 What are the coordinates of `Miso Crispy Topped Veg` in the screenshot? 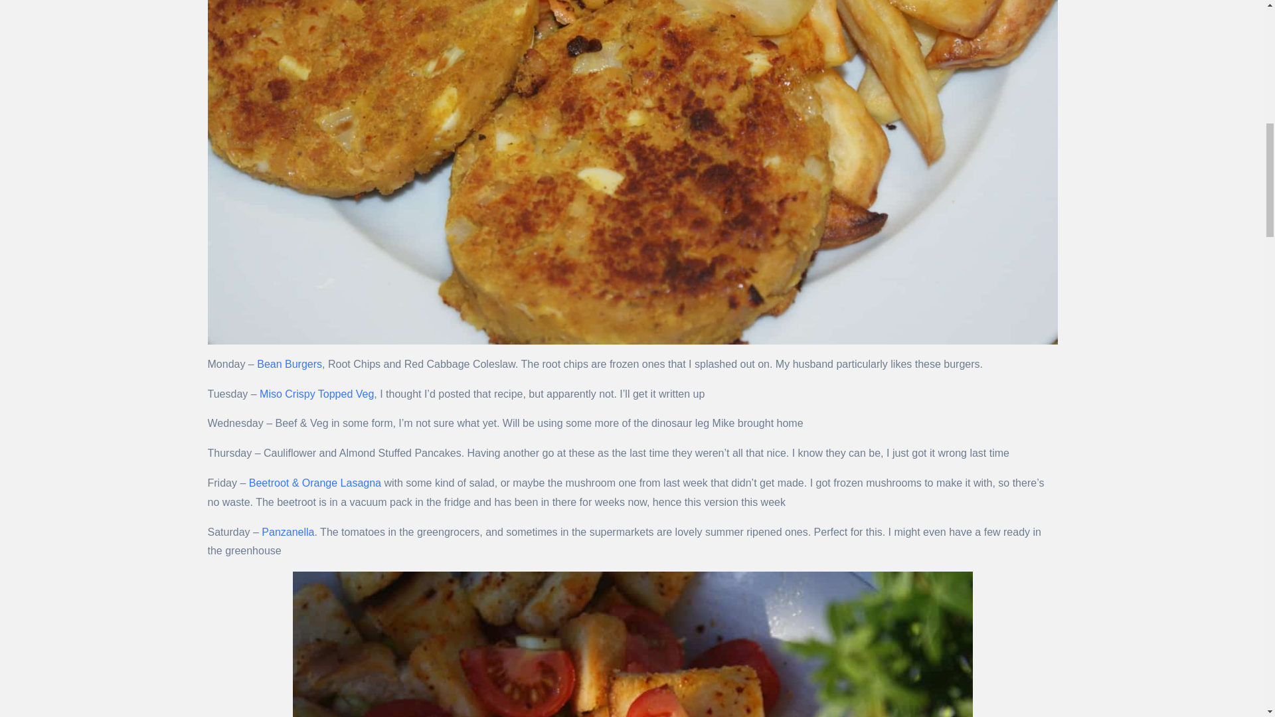 It's located at (316, 394).